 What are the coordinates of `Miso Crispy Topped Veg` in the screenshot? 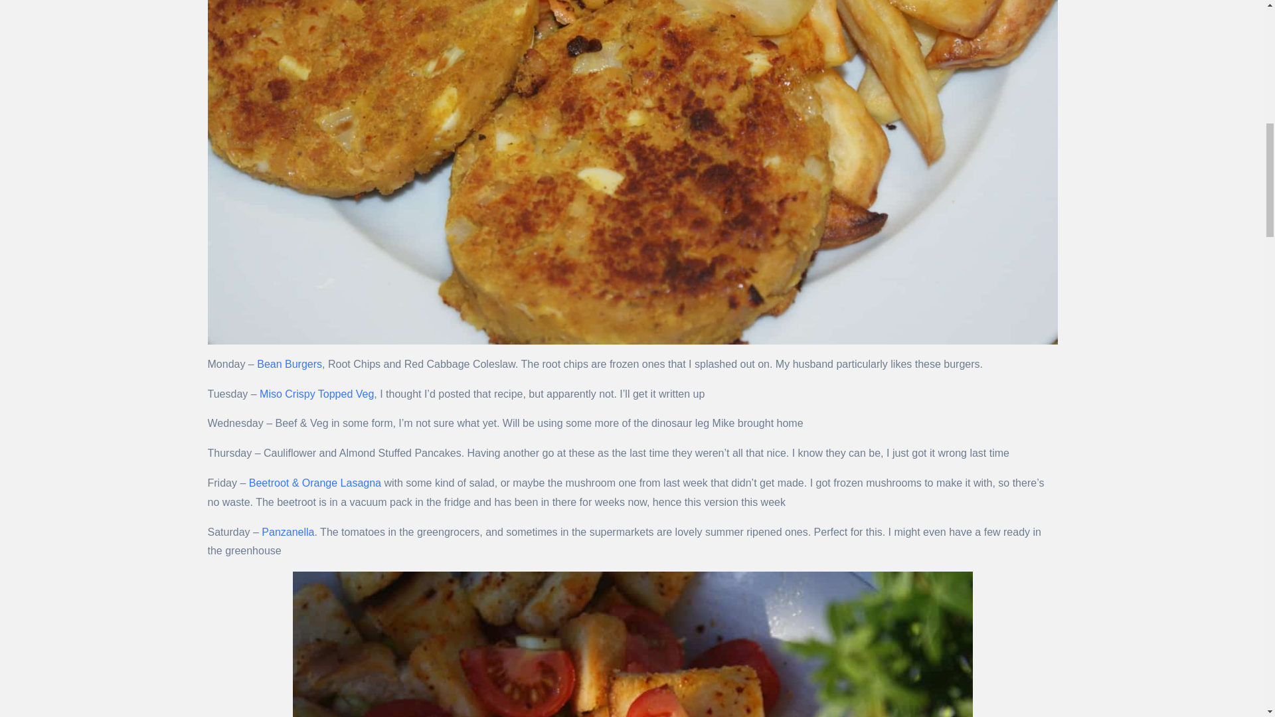 It's located at (316, 394).